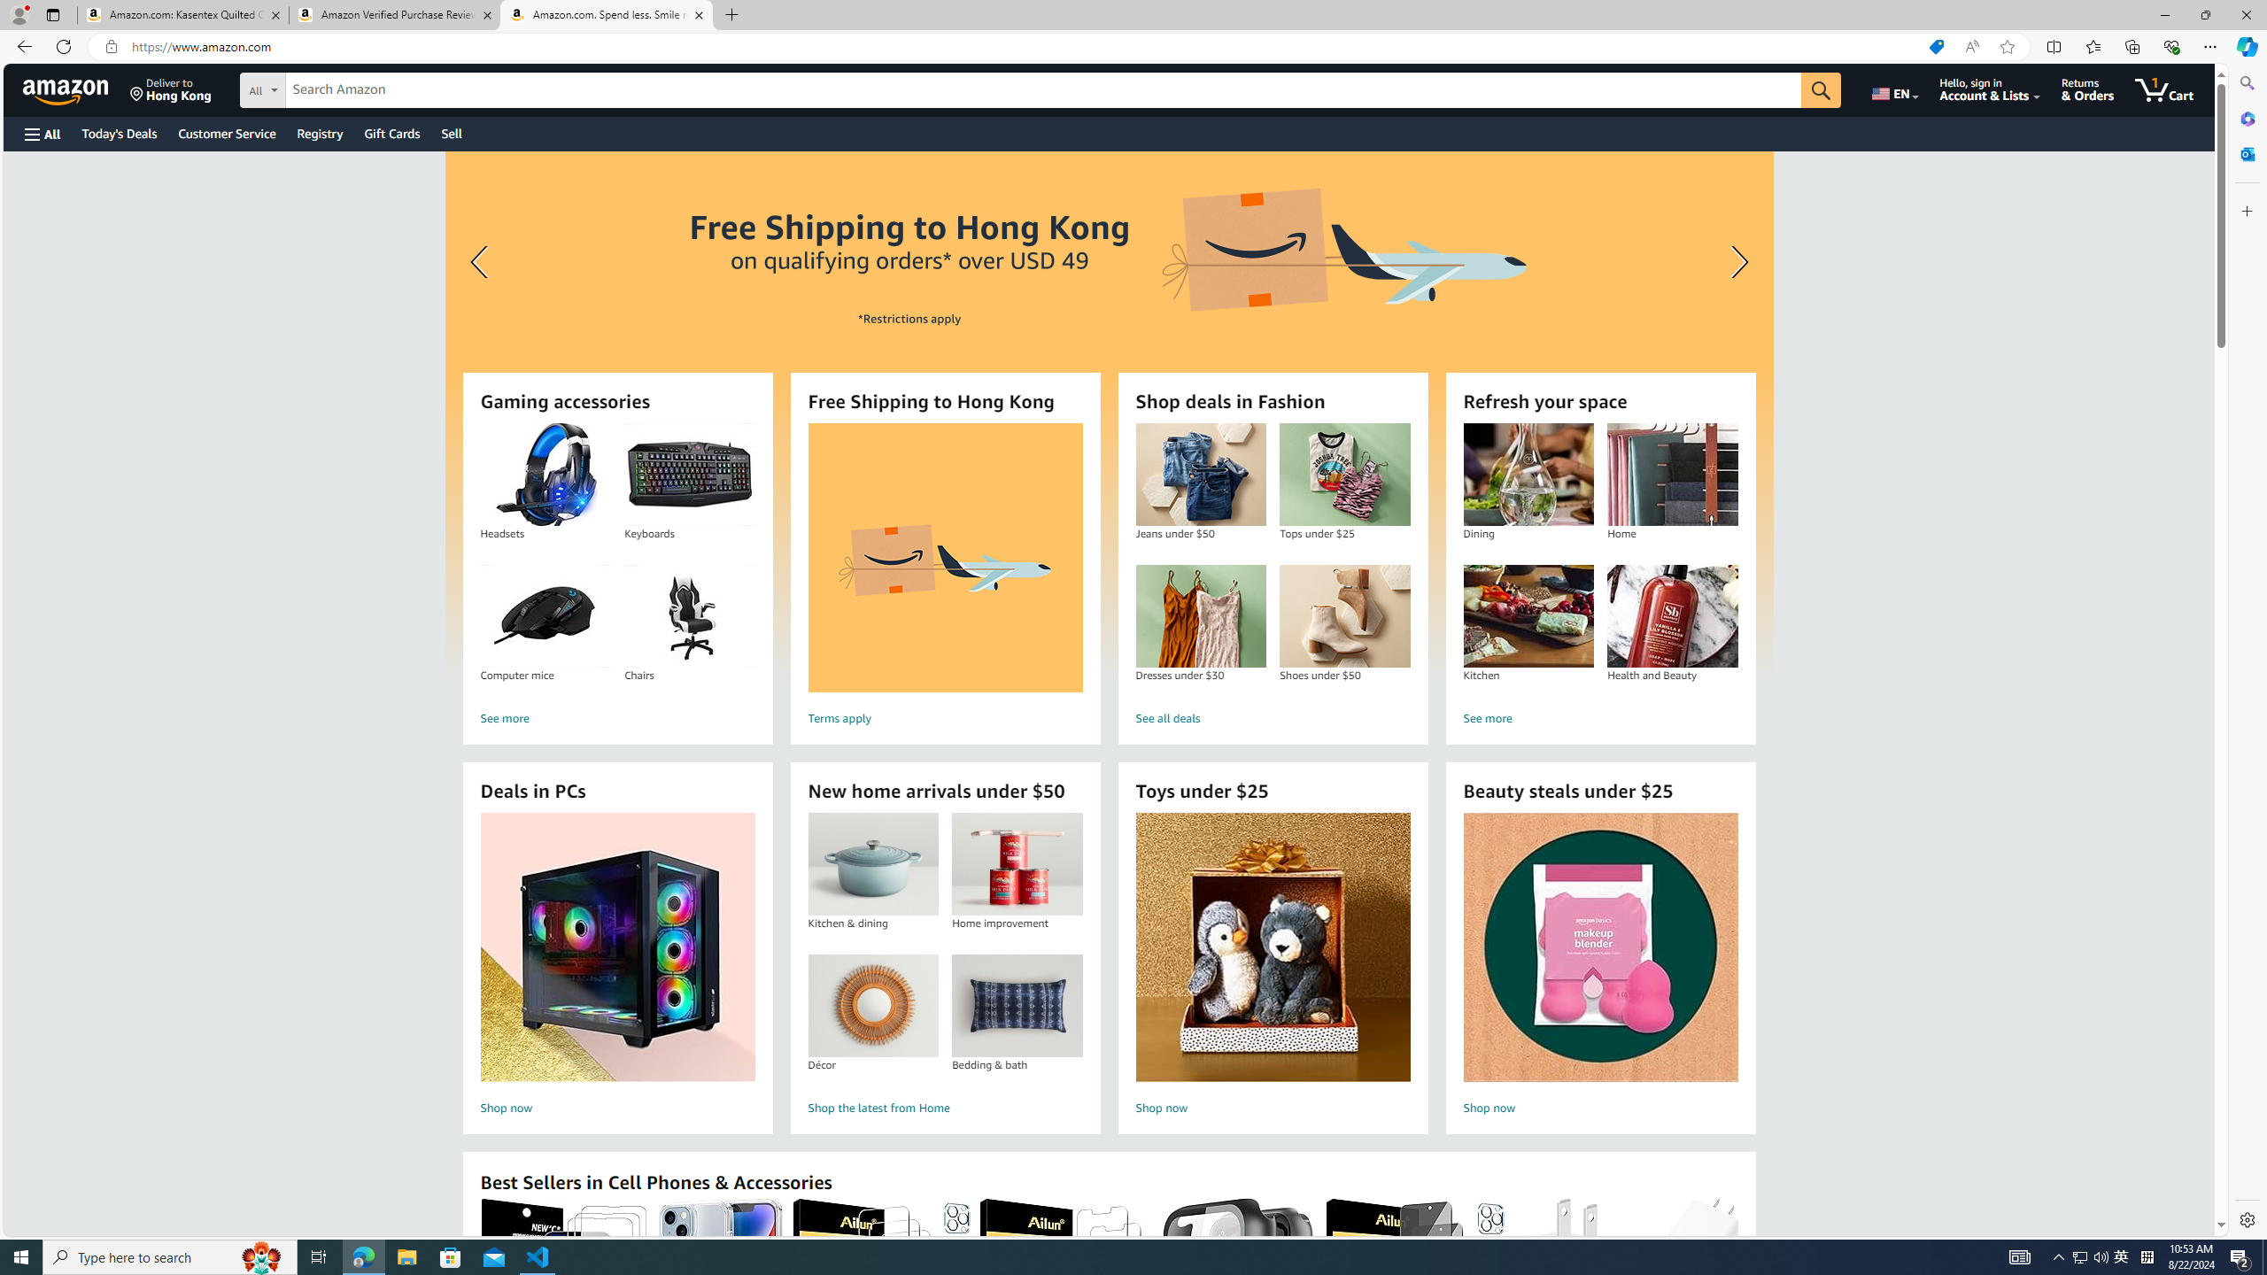  What do you see at coordinates (1043, 90) in the screenshot?
I see `Search Amazon` at bounding box center [1043, 90].